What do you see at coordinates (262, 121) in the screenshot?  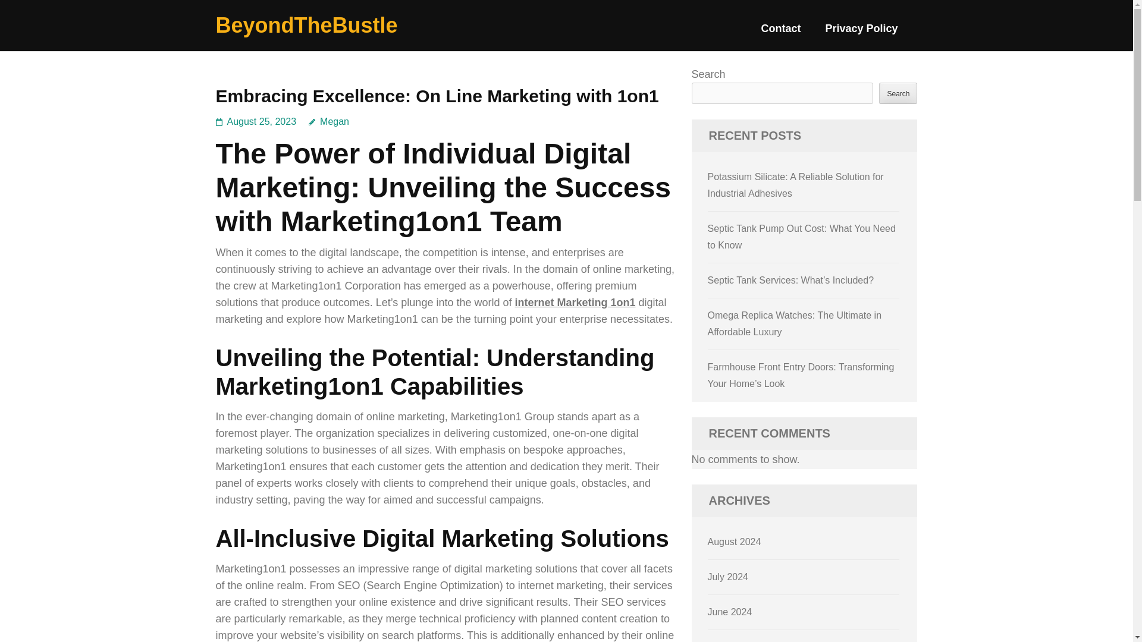 I see `August 25, 2023` at bounding box center [262, 121].